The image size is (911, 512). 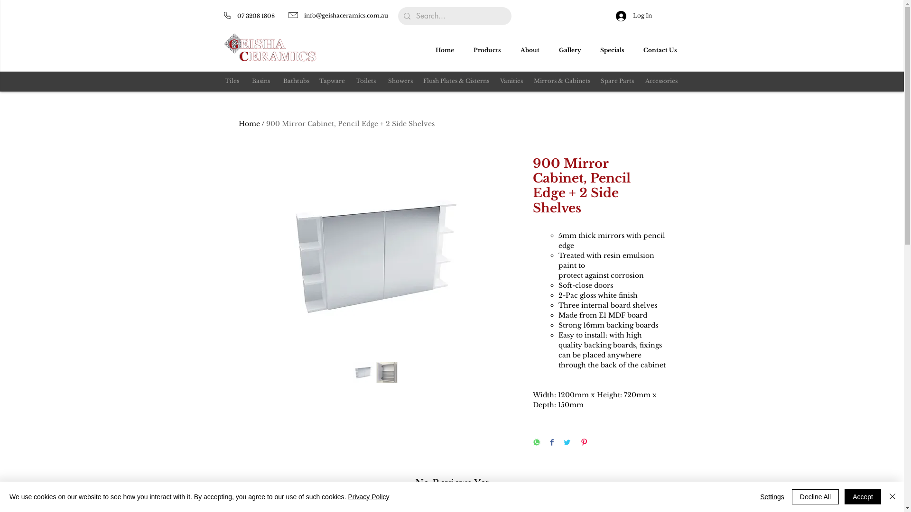 I want to click on Contact Us, so click(x=662, y=50).